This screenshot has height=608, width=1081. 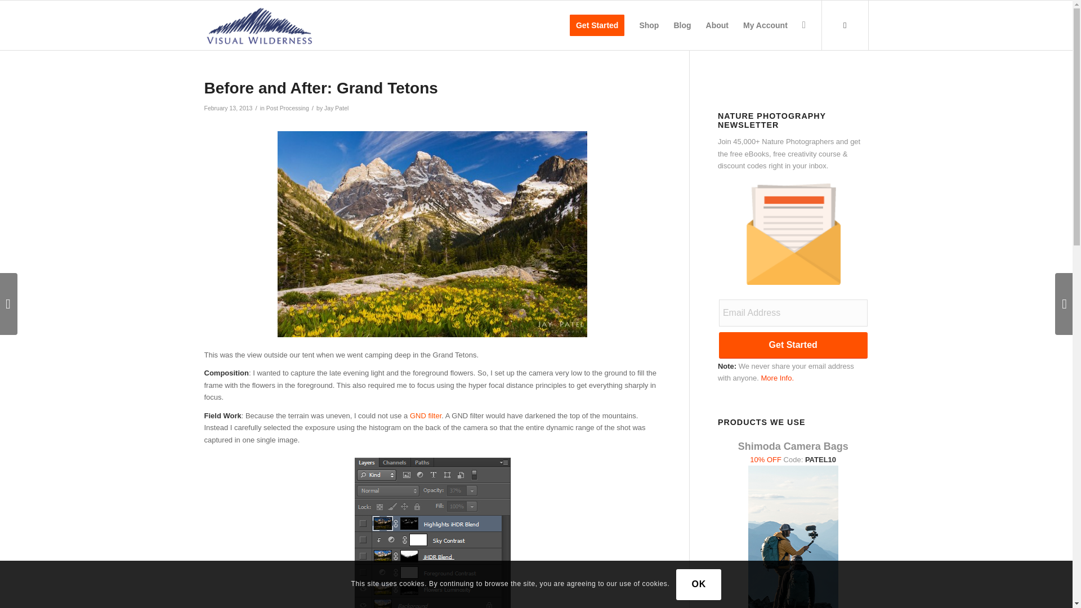 What do you see at coordinates (336, 108) in the screenshot?
I see `Posts by Jay Patel` at bounding box center [336, 108].